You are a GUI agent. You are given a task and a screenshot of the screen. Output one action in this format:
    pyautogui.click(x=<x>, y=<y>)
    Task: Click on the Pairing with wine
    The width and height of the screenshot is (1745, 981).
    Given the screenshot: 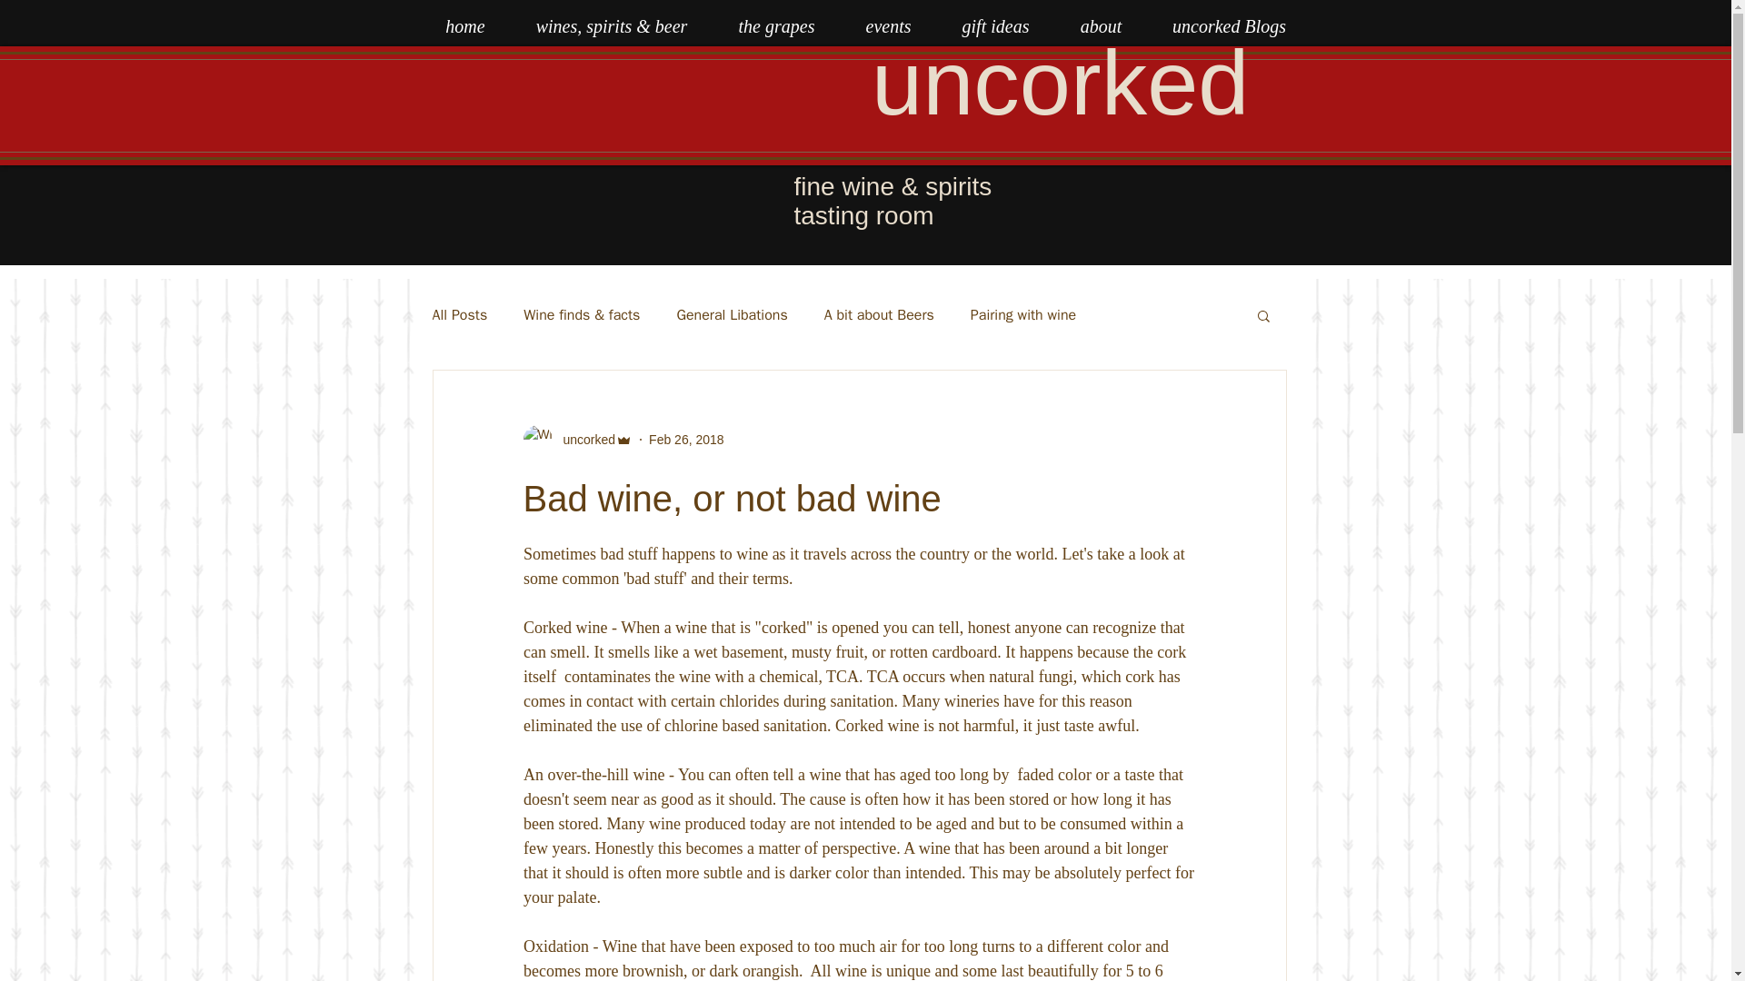 What is the action you would take?
    pyautogui.click(x=1023, y=314)
    